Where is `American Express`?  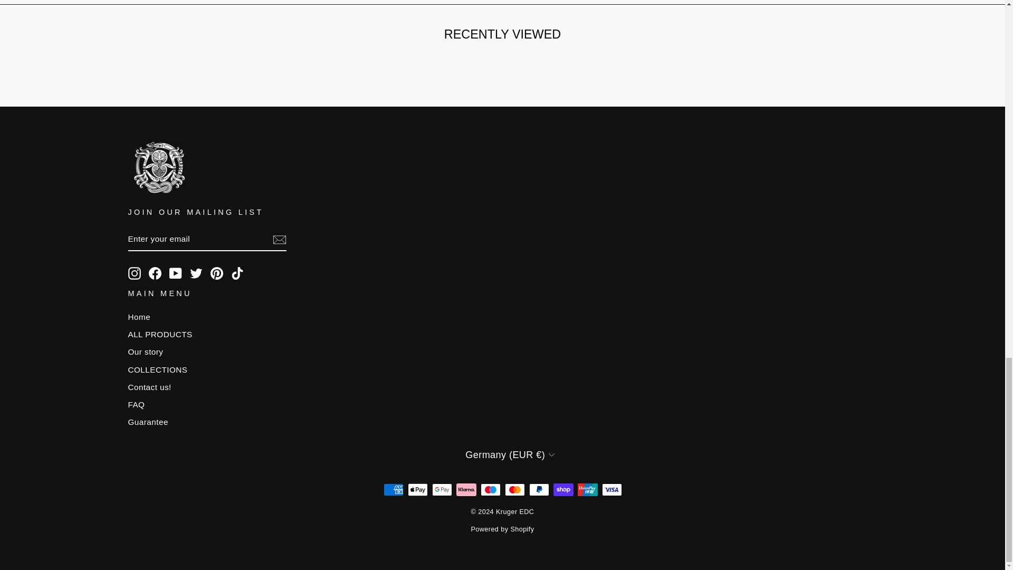 American Express is located at coordinates (393, 489).